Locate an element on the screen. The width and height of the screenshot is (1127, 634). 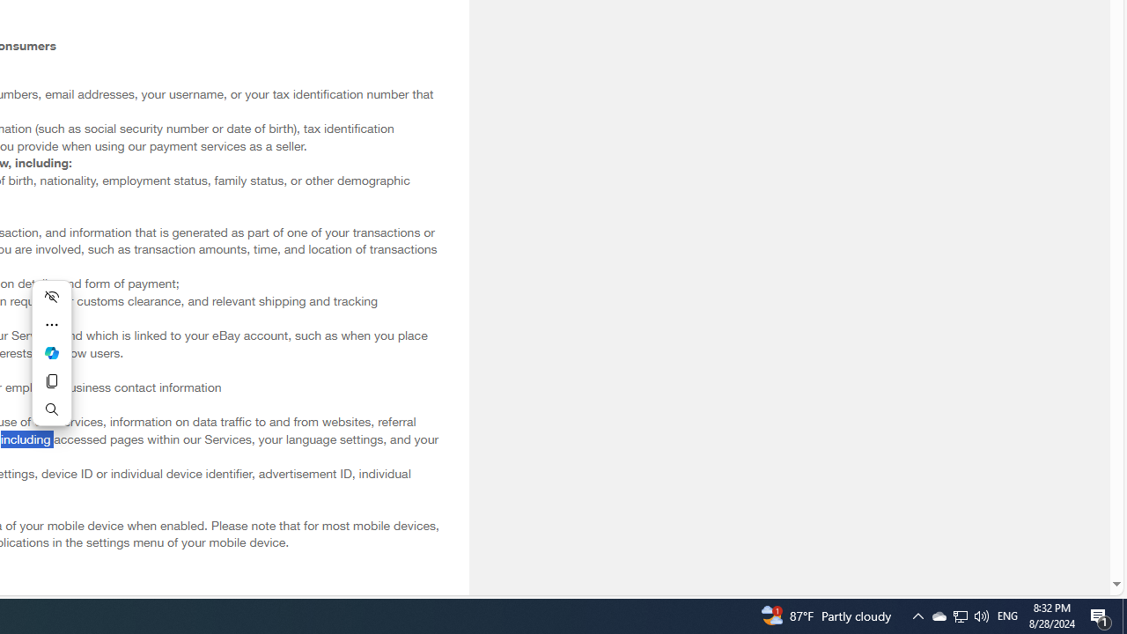
Mini menu on text selection is located at coordinates (51, 363).